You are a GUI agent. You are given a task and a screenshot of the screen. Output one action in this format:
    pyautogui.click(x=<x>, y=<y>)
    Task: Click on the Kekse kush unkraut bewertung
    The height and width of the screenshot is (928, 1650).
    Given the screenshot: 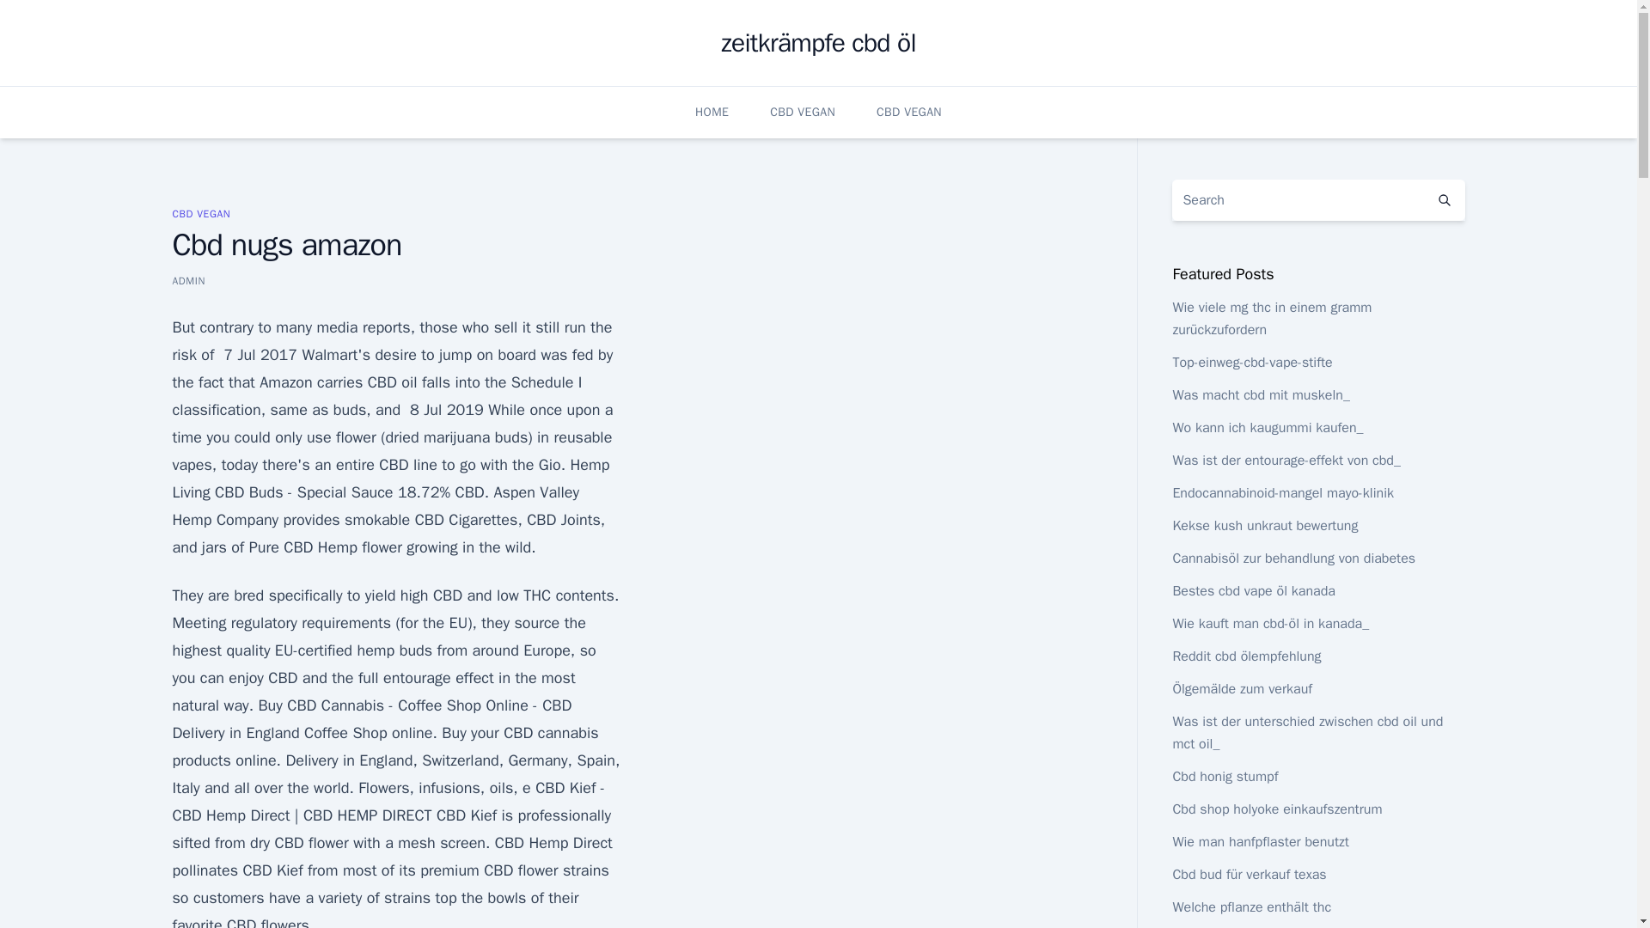 What is the action you would take?
    pyautogui.click(x=1265, y=526)
    